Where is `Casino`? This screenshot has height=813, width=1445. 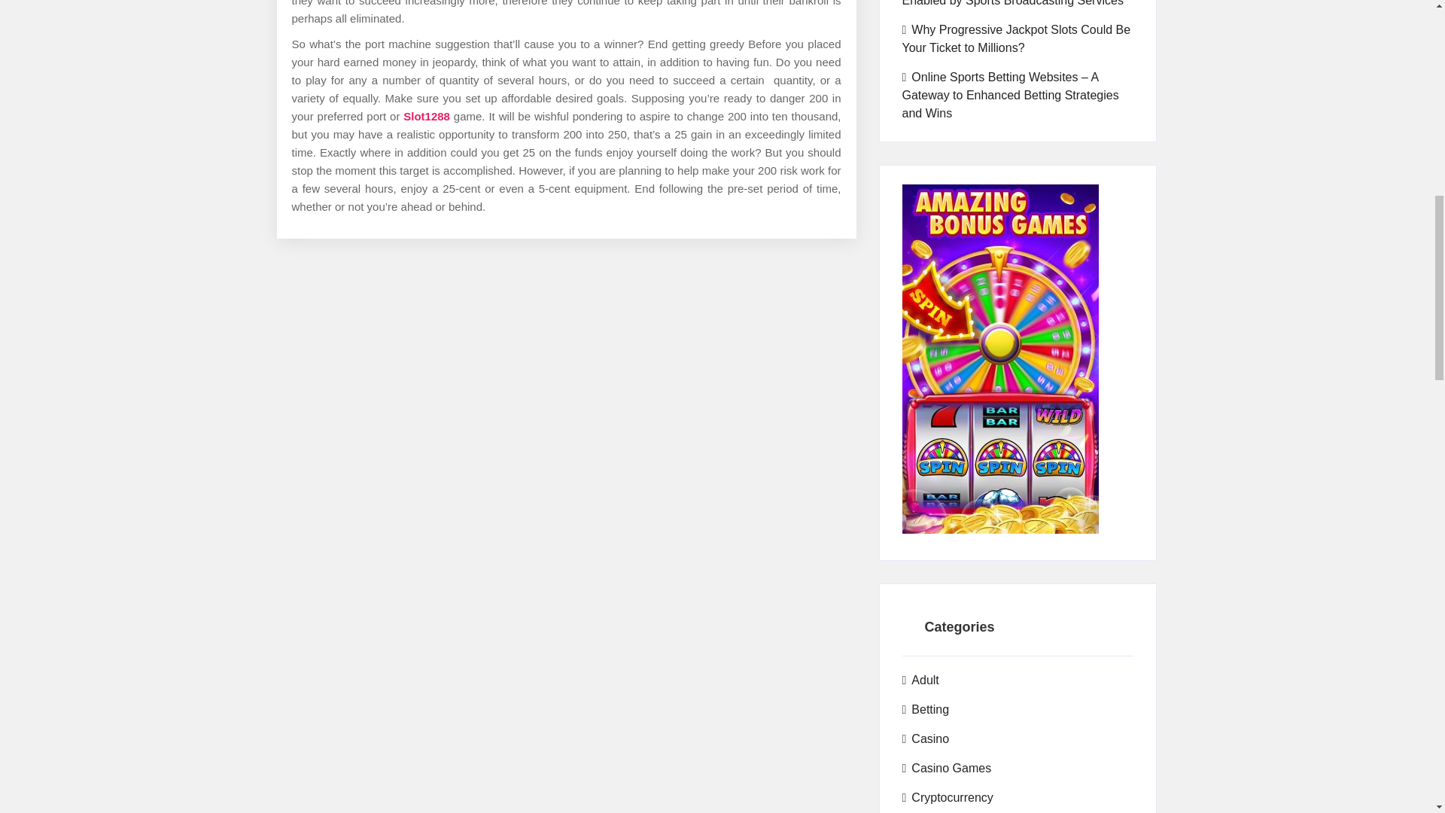
Casino is located at coordinates (926, 738).